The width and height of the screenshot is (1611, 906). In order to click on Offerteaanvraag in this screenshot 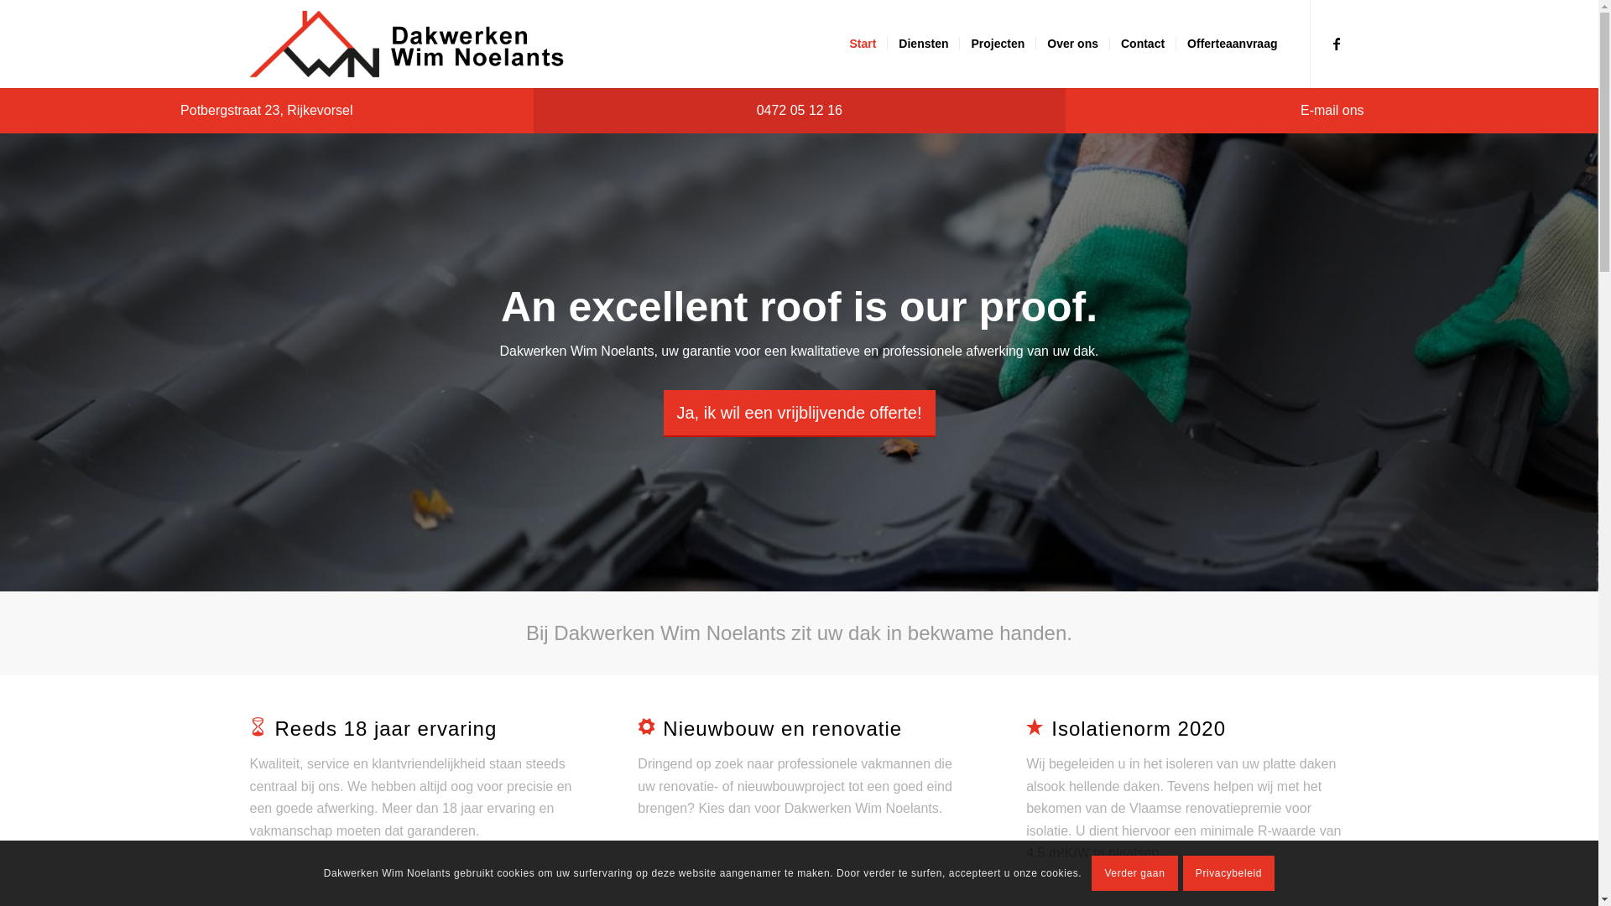, I will do `click(1232, 44)`.